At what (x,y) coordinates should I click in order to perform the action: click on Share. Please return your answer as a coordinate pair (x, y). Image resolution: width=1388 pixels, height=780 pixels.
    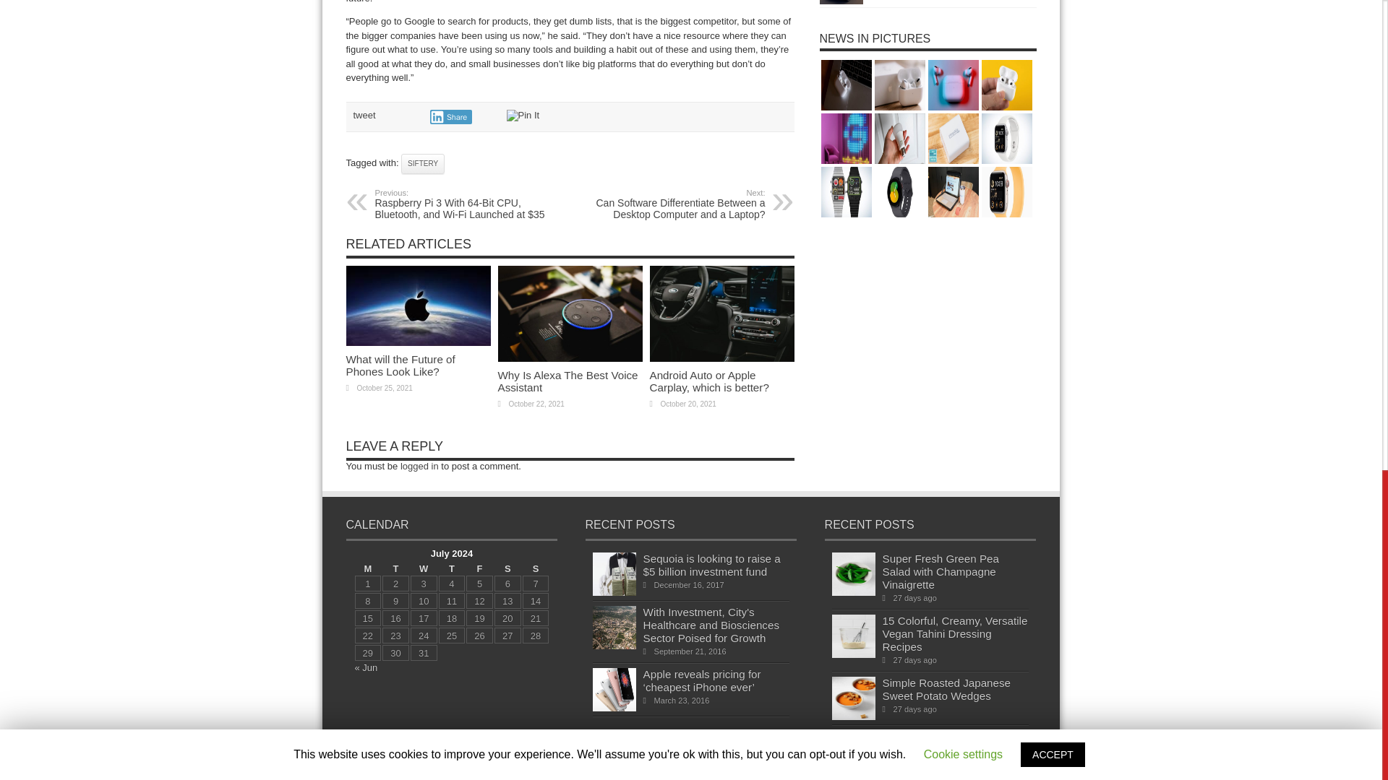
    Looking at the image, I should click on (450, 117).